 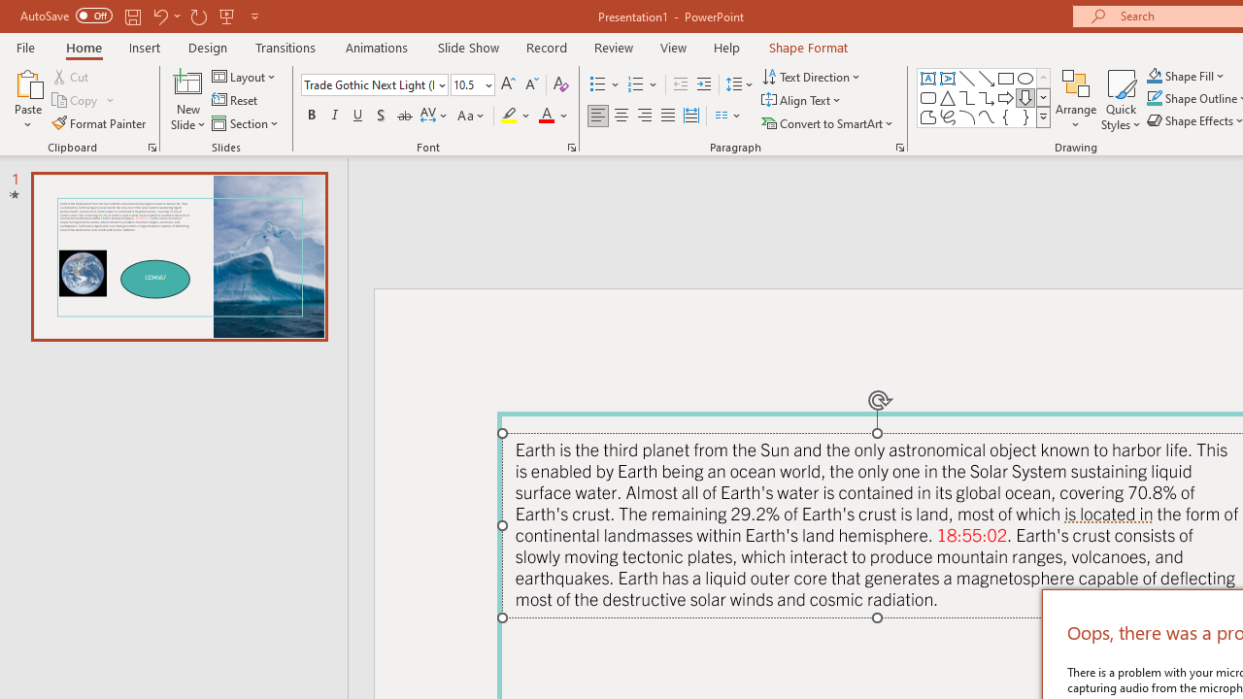 What do you see at coordinates (254, 16) in the screenshot?
I see `Customize Quick Access Toolbar` at bounding box center [254, 16].